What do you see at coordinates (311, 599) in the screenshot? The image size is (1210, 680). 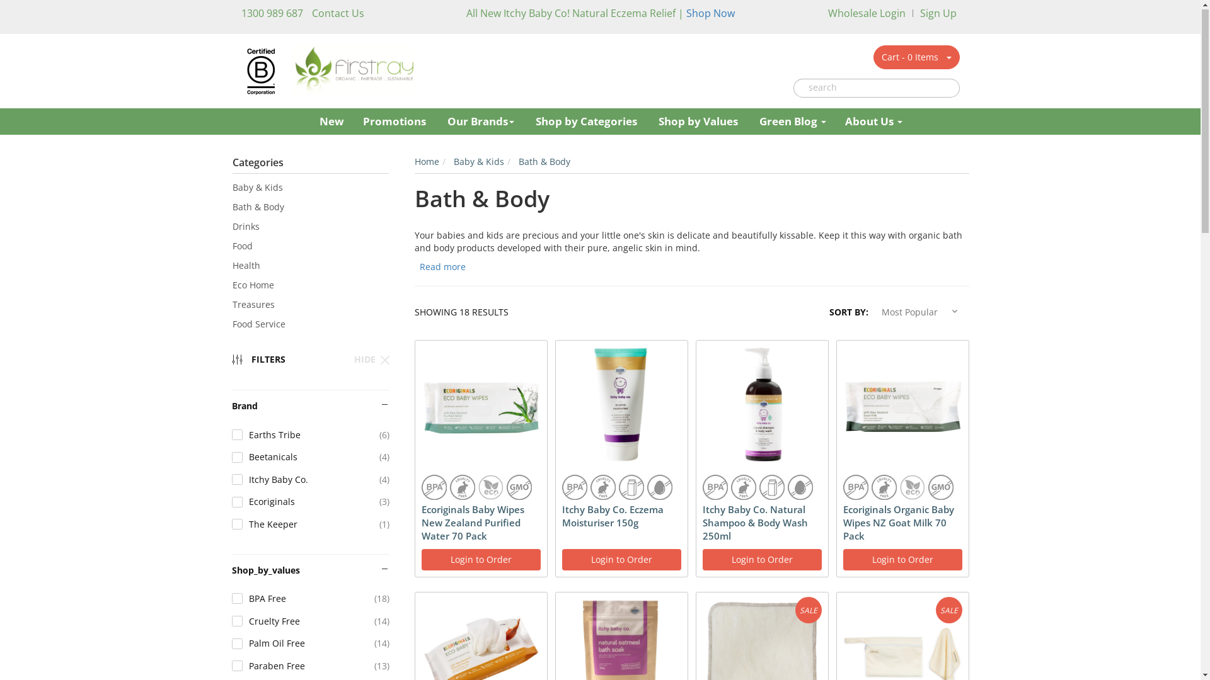 I see `BPA Free
(18)` at bounding box center [311, 599].